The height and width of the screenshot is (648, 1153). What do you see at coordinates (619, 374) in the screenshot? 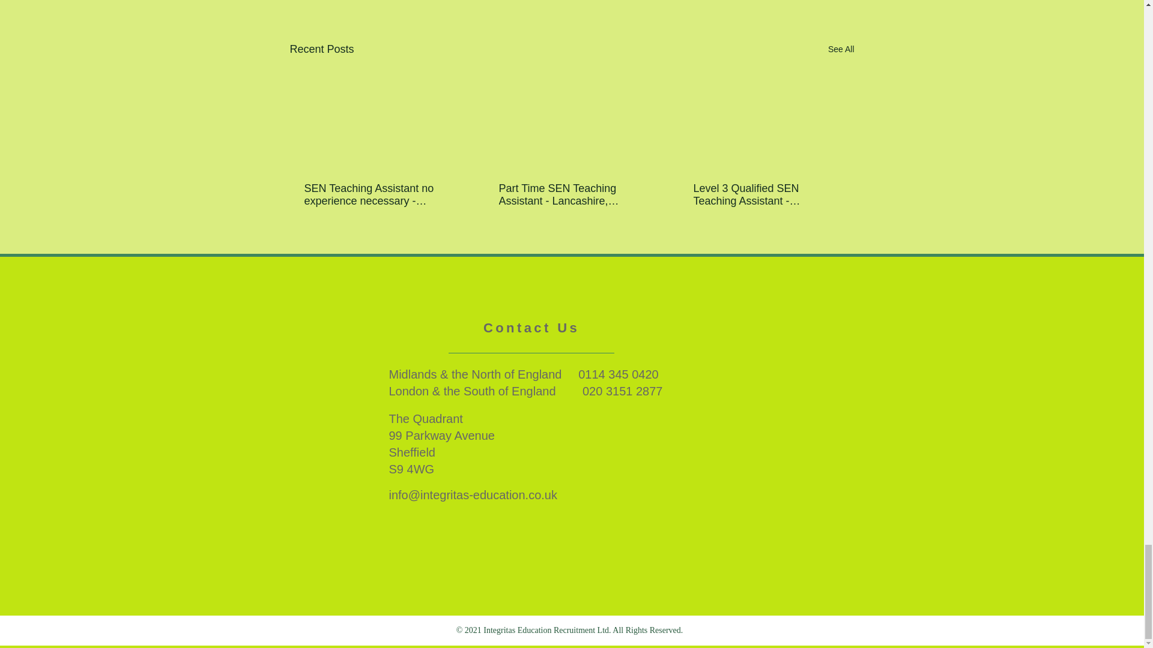
I see `0114 345 0420` at bounding box center [619, 374].